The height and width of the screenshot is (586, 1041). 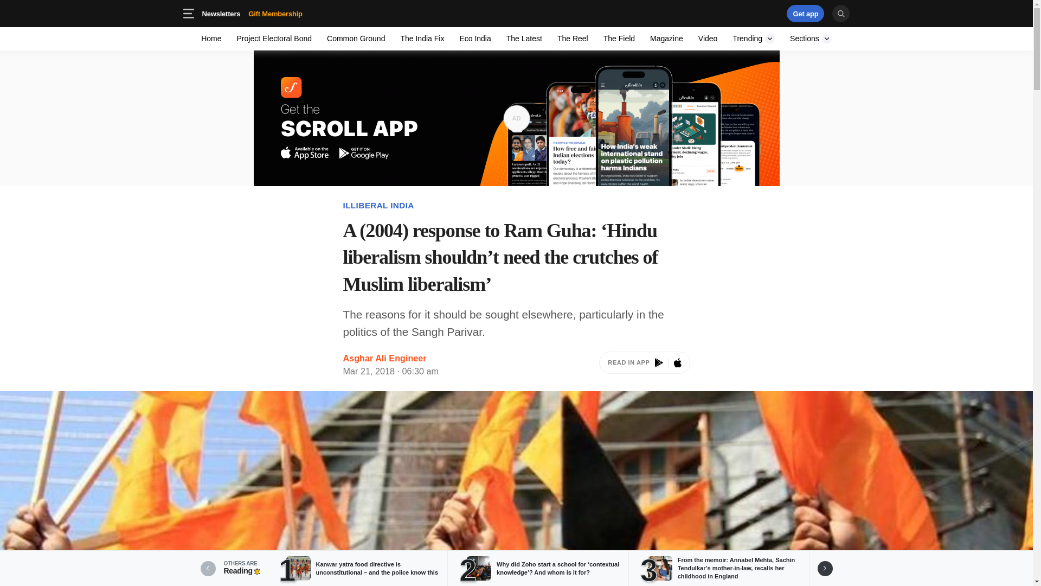 I want to click on Get app, so click(x=708, y=38).